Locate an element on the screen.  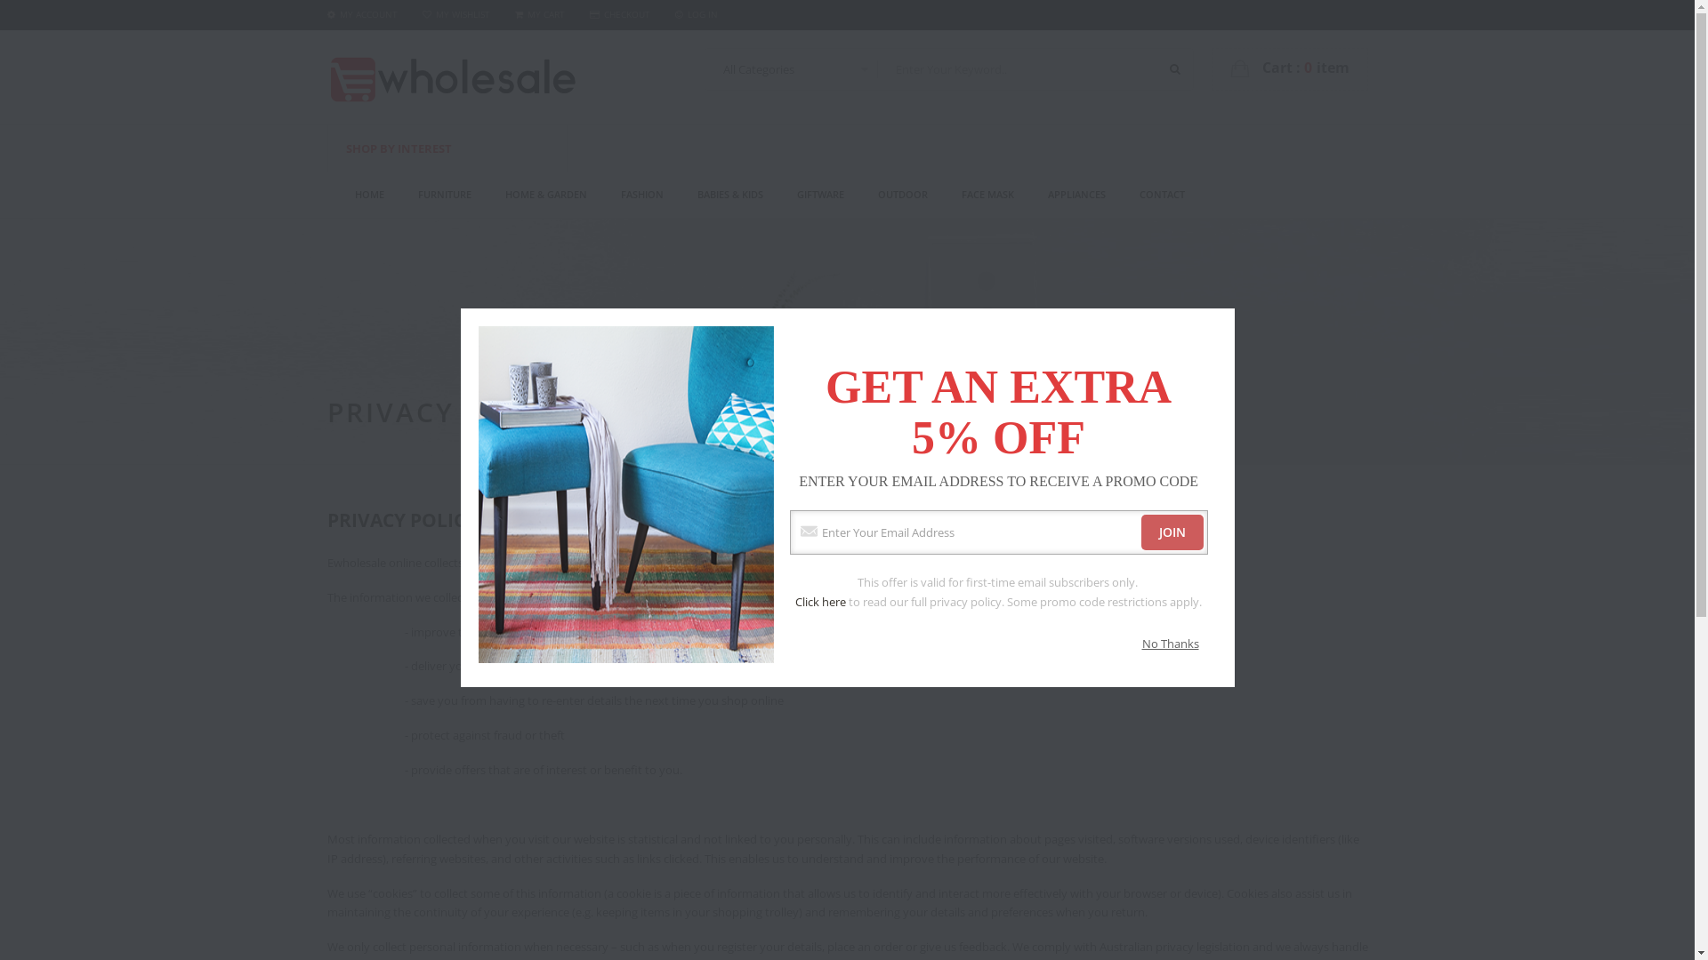
Click here is located at coordinates (820, 602).